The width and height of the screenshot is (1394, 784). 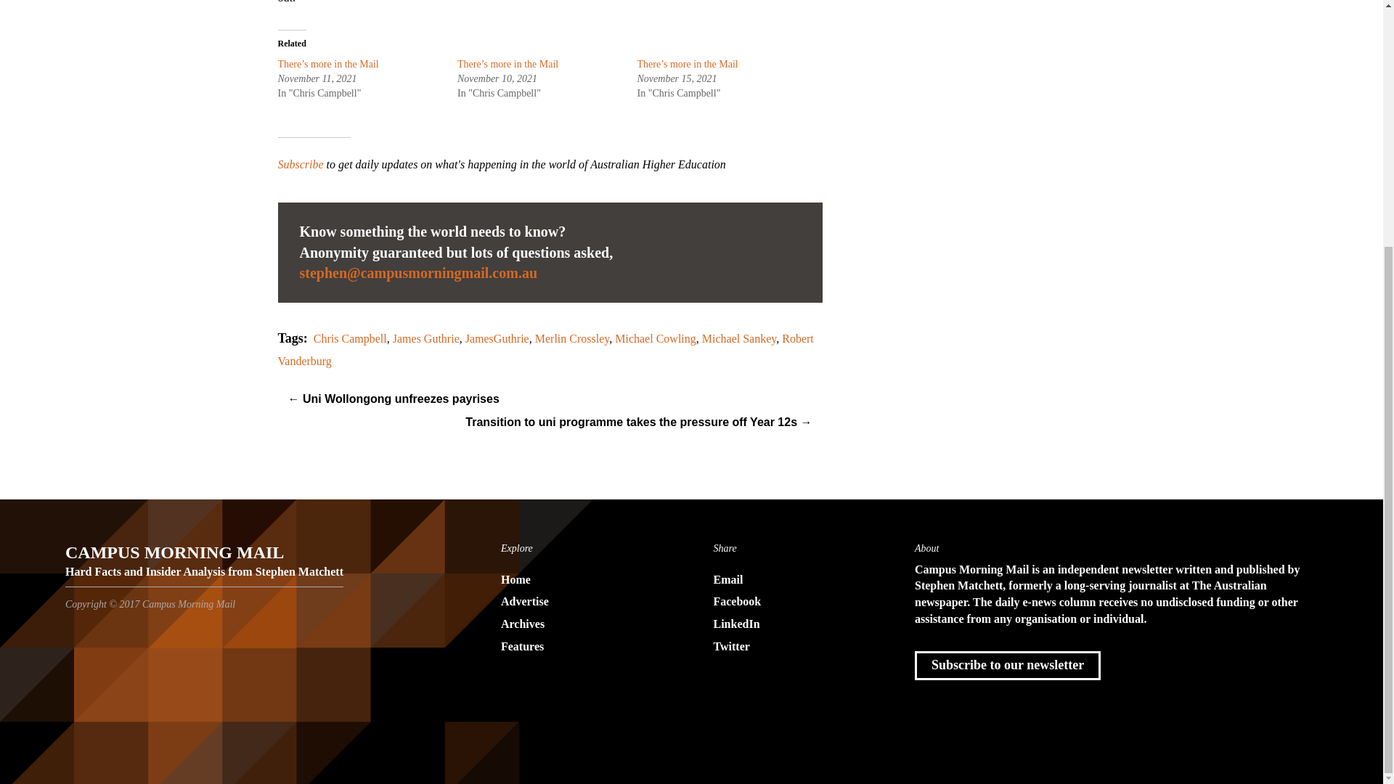 What do you see at coordinates (797, 581) in the screenshot?
I see `Email` at bounding box center [797, 581].